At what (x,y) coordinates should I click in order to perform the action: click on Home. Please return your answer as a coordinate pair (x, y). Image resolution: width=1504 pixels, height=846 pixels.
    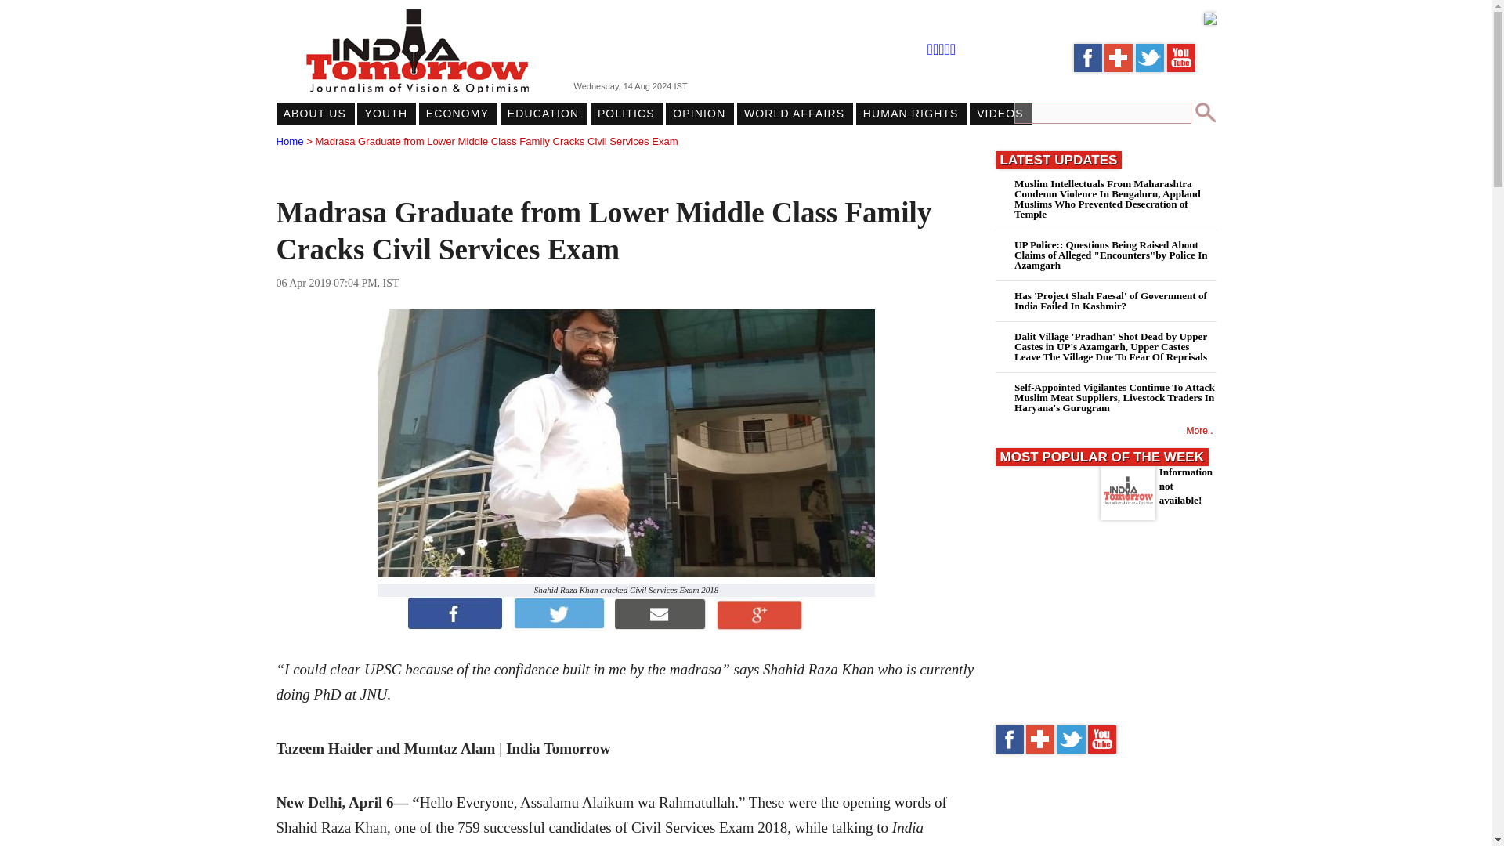
    Looking at the image, I should click on (289, 141).